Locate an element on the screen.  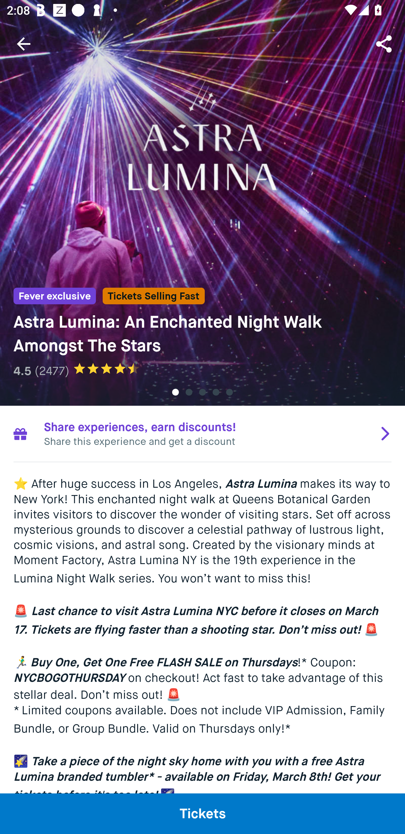
Navigate up is located at coordinates (24, 44).